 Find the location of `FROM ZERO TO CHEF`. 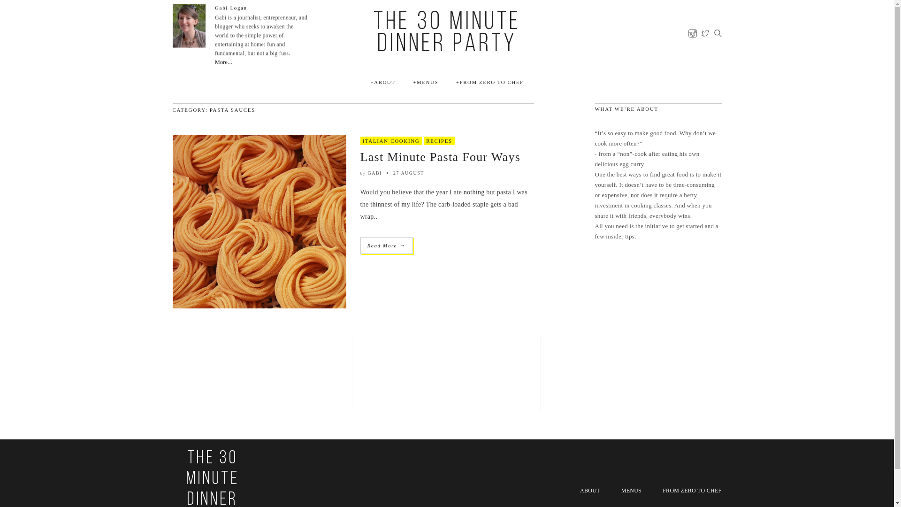

FROM ZERO TO CHEF is located at coordinates (490, 82).